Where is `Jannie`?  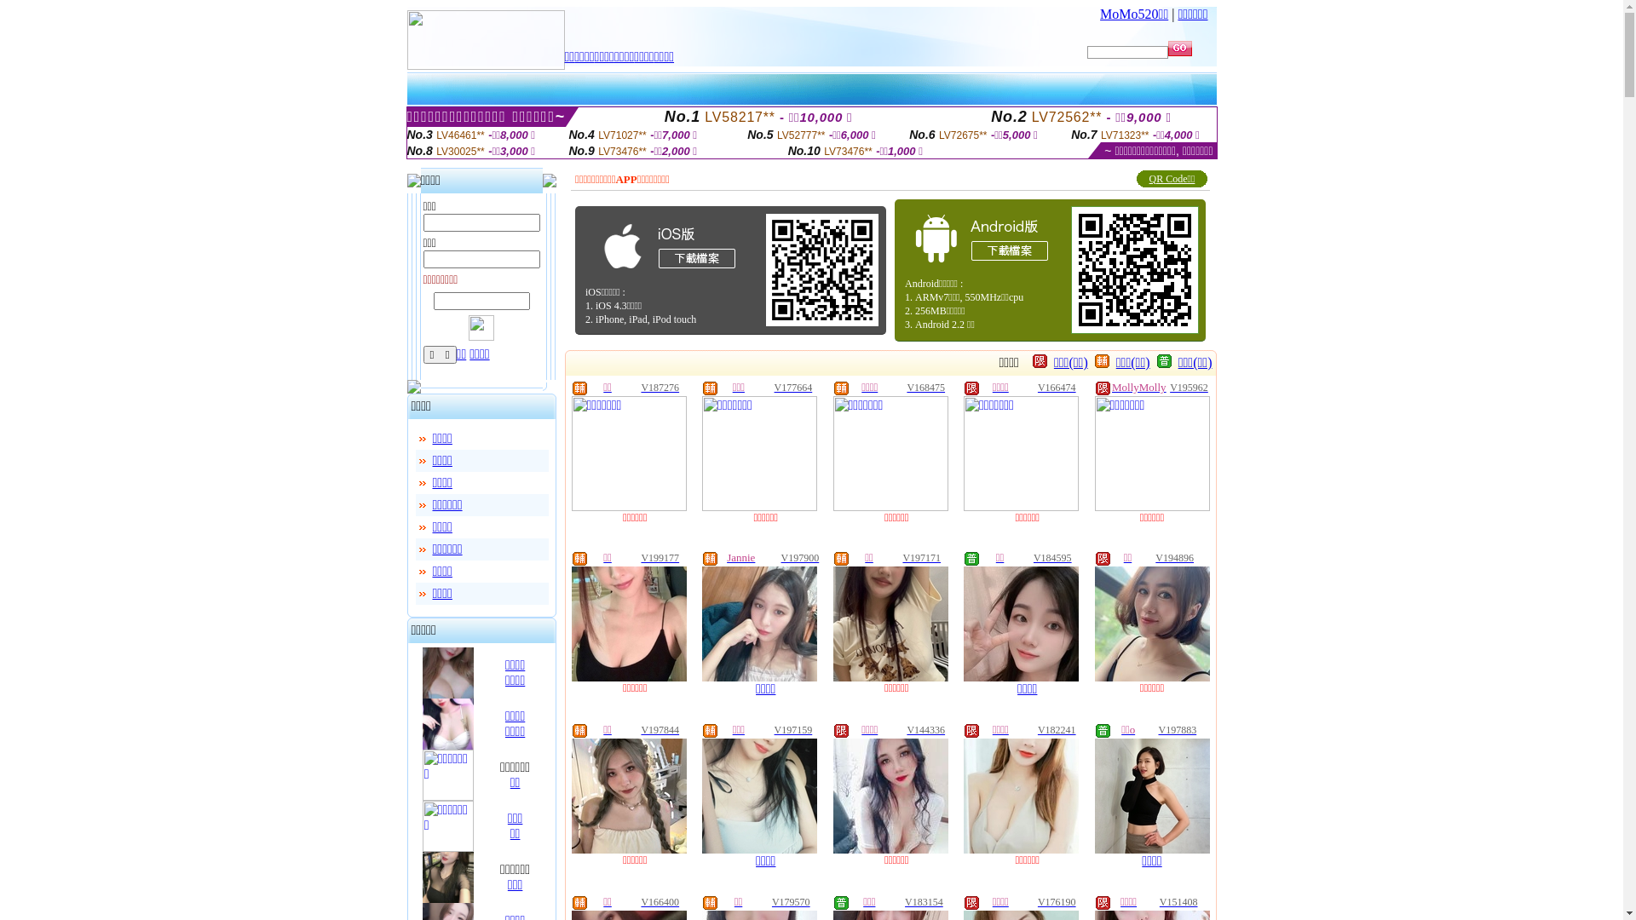 Jannie is located at coordinates (741, 558).